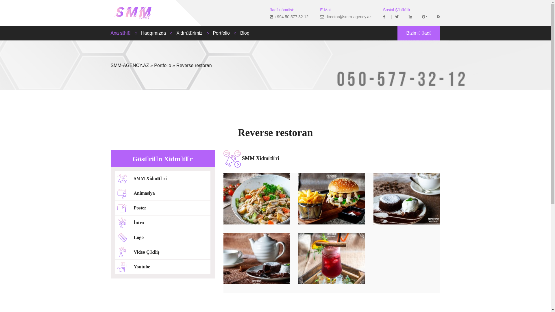 This screenshot has height=312, width=555. What do you see at coordinates (163, 193) in the screenshot?
I see `Animasiya` at bounding box center [163, 193].